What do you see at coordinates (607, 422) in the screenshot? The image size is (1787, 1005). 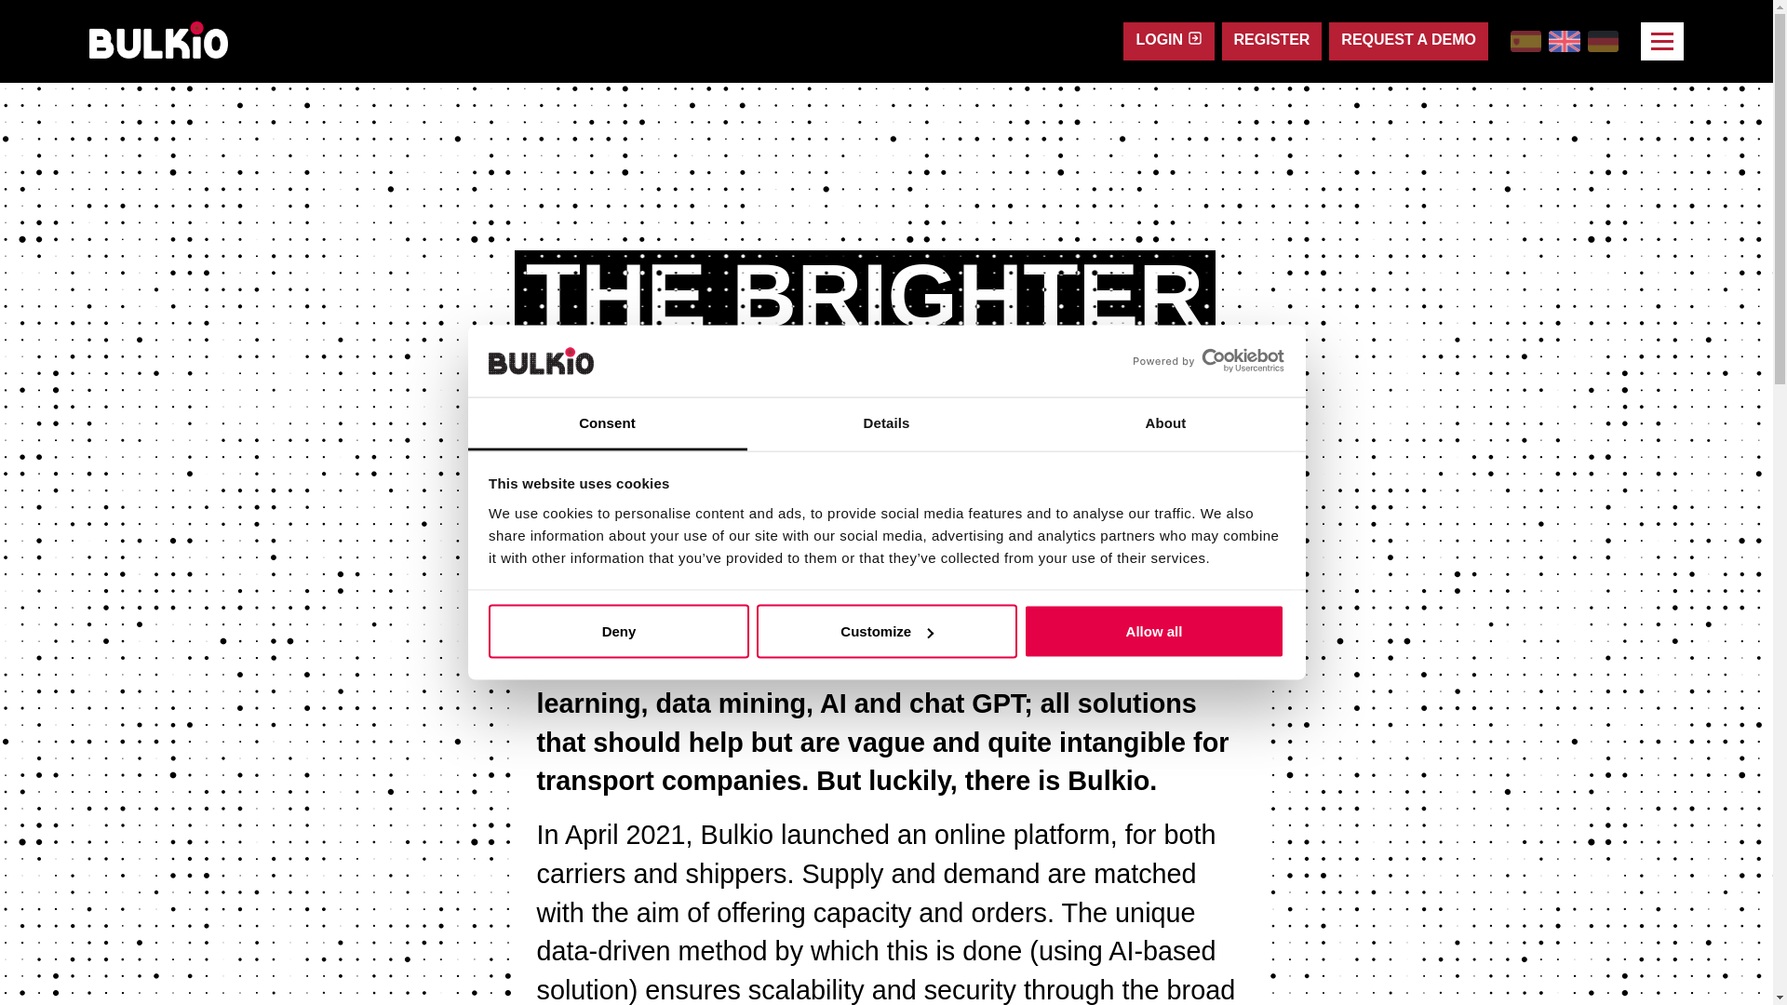 I see `Consent` at bounding box center [607, 422].